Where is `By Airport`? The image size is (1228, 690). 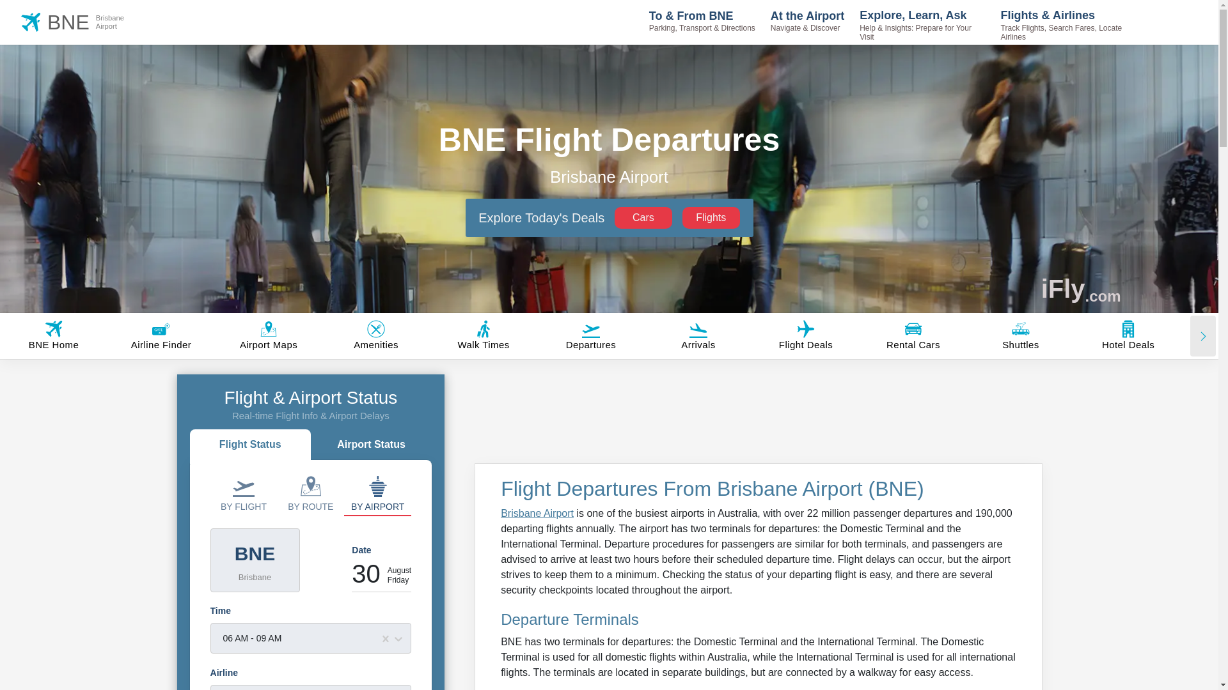 By Airport is located at coordinates (643, 217).